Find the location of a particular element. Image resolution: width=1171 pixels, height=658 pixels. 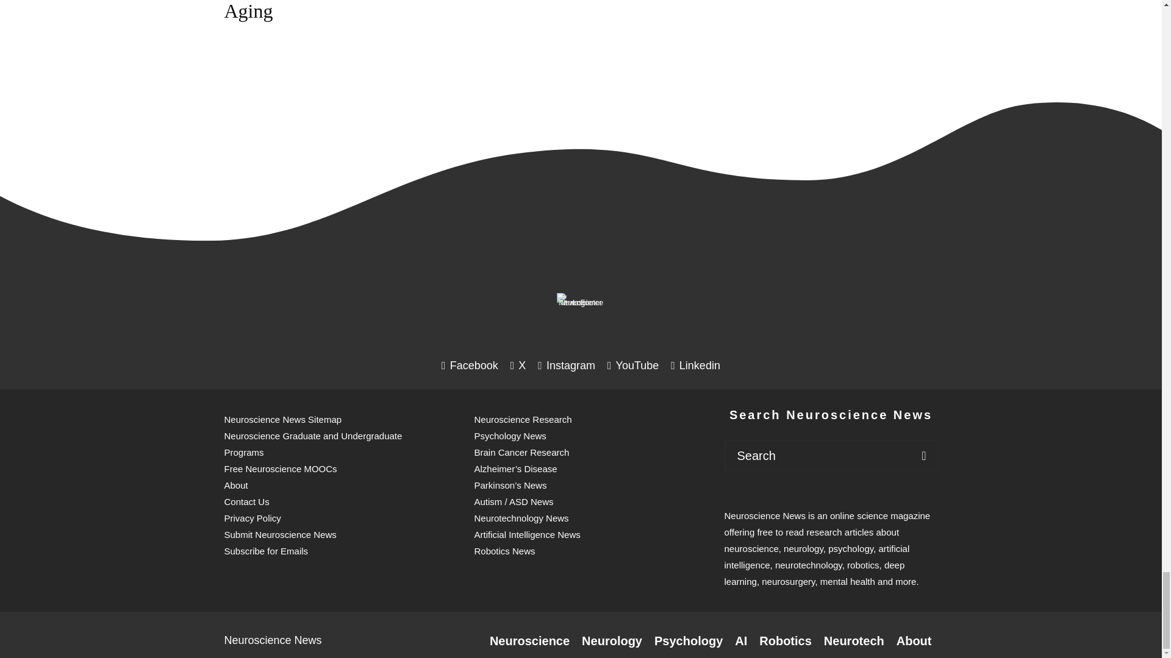

Neurology Research Articles is located at coordinates (612, 641).